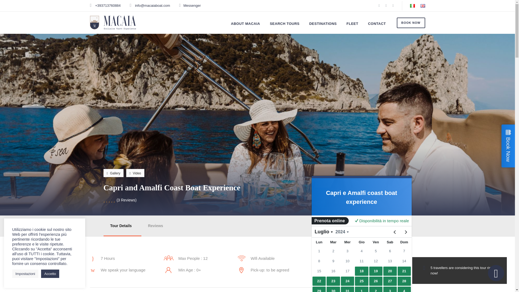  What do you see at coordinates (393, 5) in the screenshot?
I see `instagram` at bounding box center [393, 5].